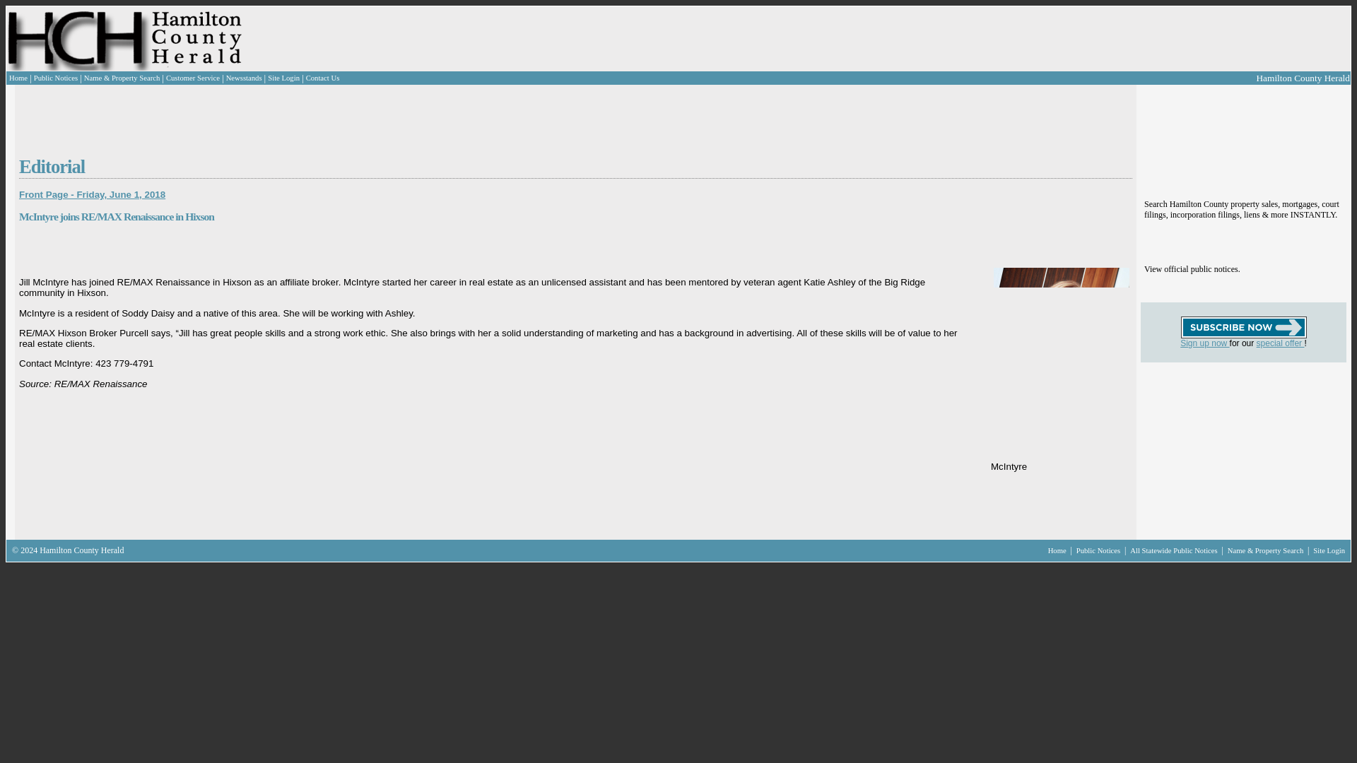  I want to click on Public Notices, so click(55, 78).